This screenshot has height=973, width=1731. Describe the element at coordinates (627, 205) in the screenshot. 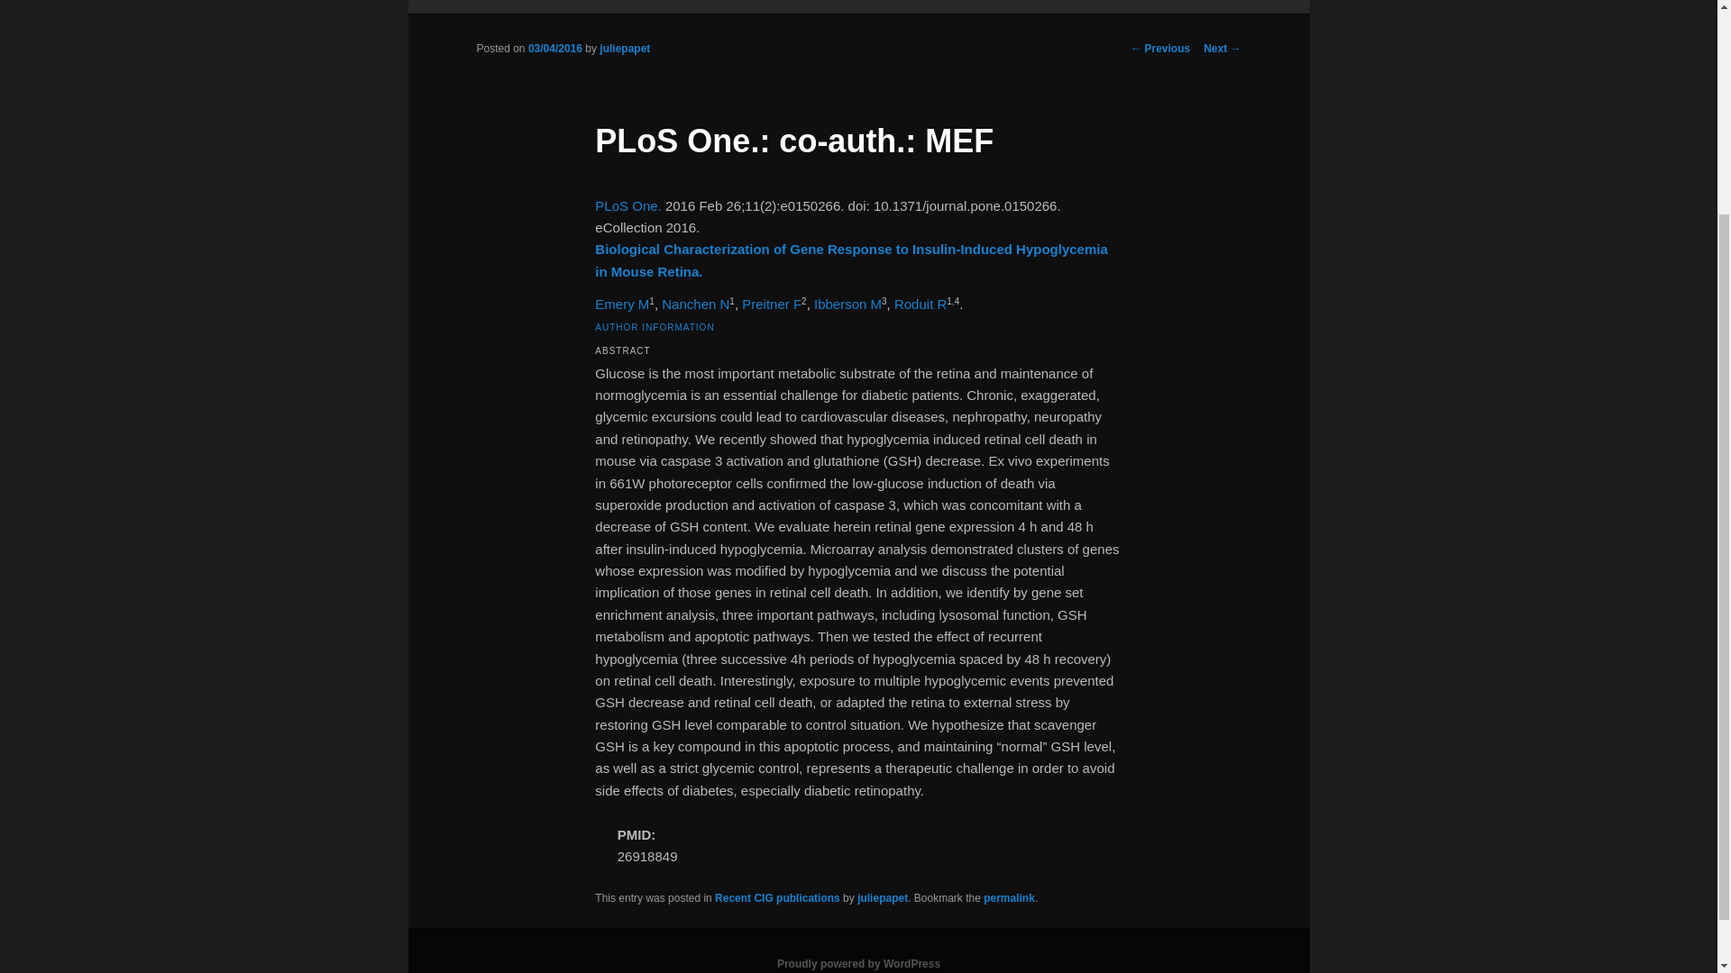

I see `PloS one.` at that location.